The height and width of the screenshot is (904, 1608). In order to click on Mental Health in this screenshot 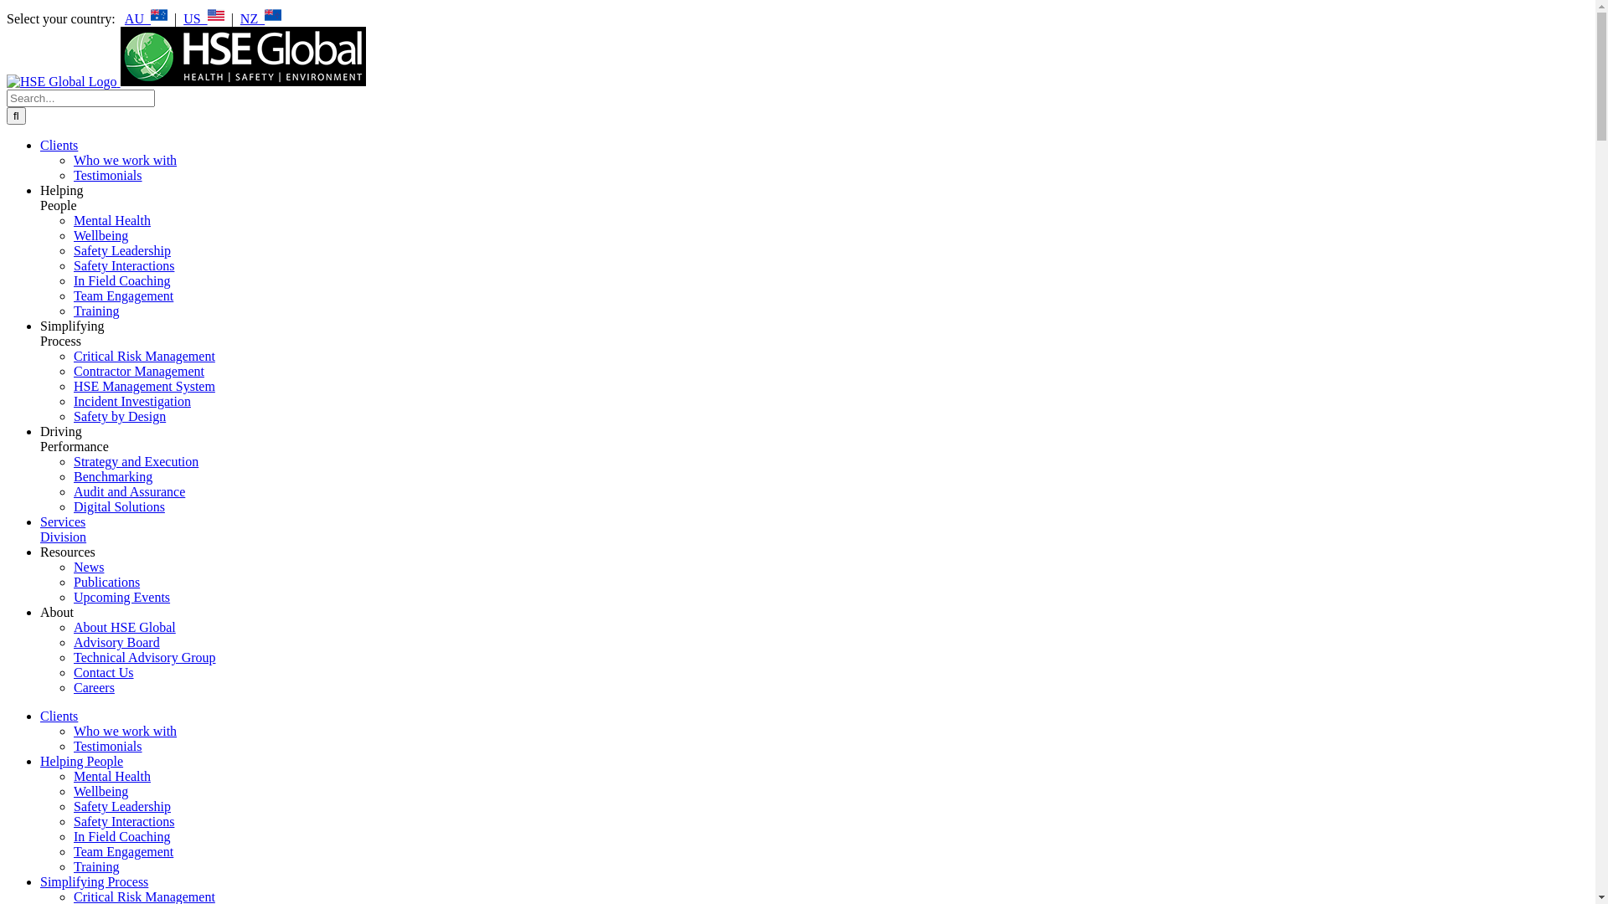, I will do `click(112, 221)`.